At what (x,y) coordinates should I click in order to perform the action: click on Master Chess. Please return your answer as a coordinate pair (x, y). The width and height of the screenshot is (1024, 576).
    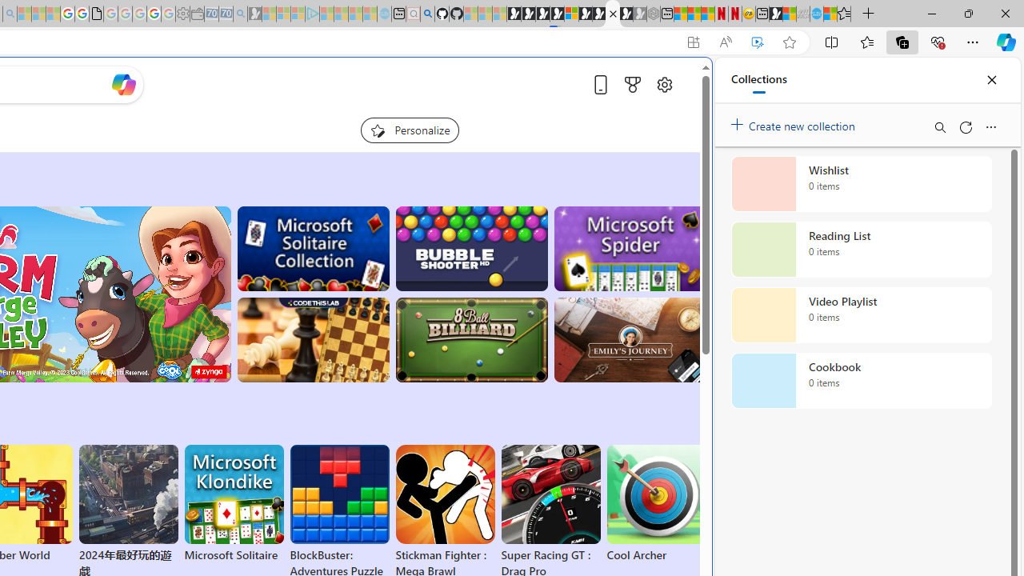
    Looking at the image, I should click on (312, 340).